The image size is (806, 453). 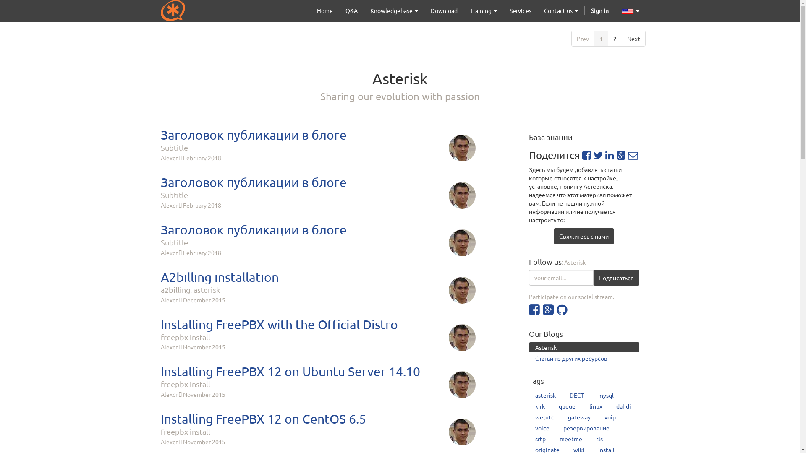 What do you see at coordinates (173, 10) in the screenshot?
I see `Asterisk Service` at bounding box center [173, 10].